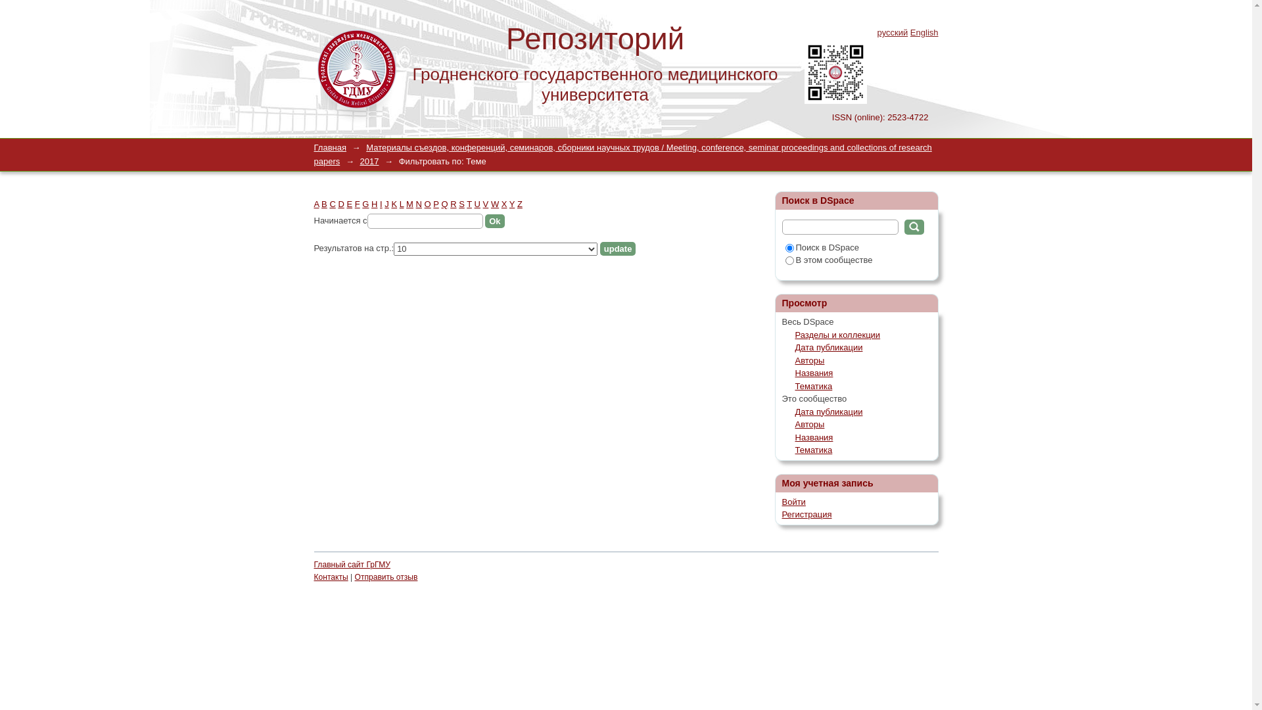 The height and width of the screenshot is (710, 1262). What do you see at coordinates (350, 204) in the screenshot?
I see `E` at bounding box center [350, 204].